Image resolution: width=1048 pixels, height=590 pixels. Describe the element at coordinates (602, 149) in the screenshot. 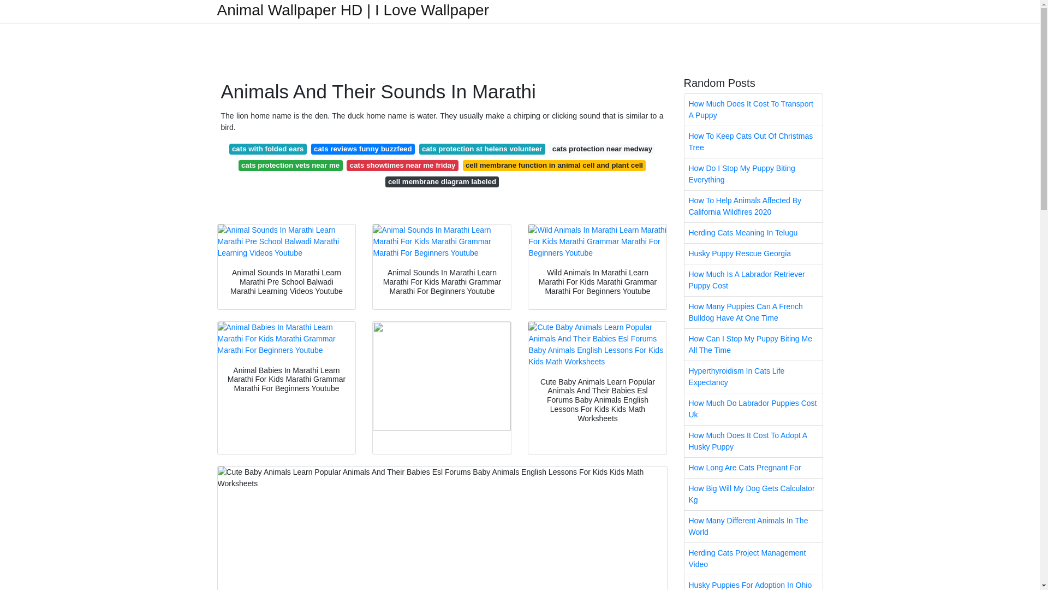

I see `cats protection near medway` at that location.